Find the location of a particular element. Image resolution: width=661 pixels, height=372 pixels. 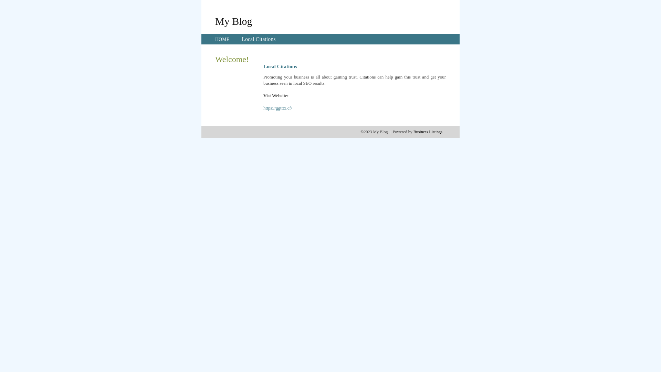

My Blog is located at coordinates (234, 21).